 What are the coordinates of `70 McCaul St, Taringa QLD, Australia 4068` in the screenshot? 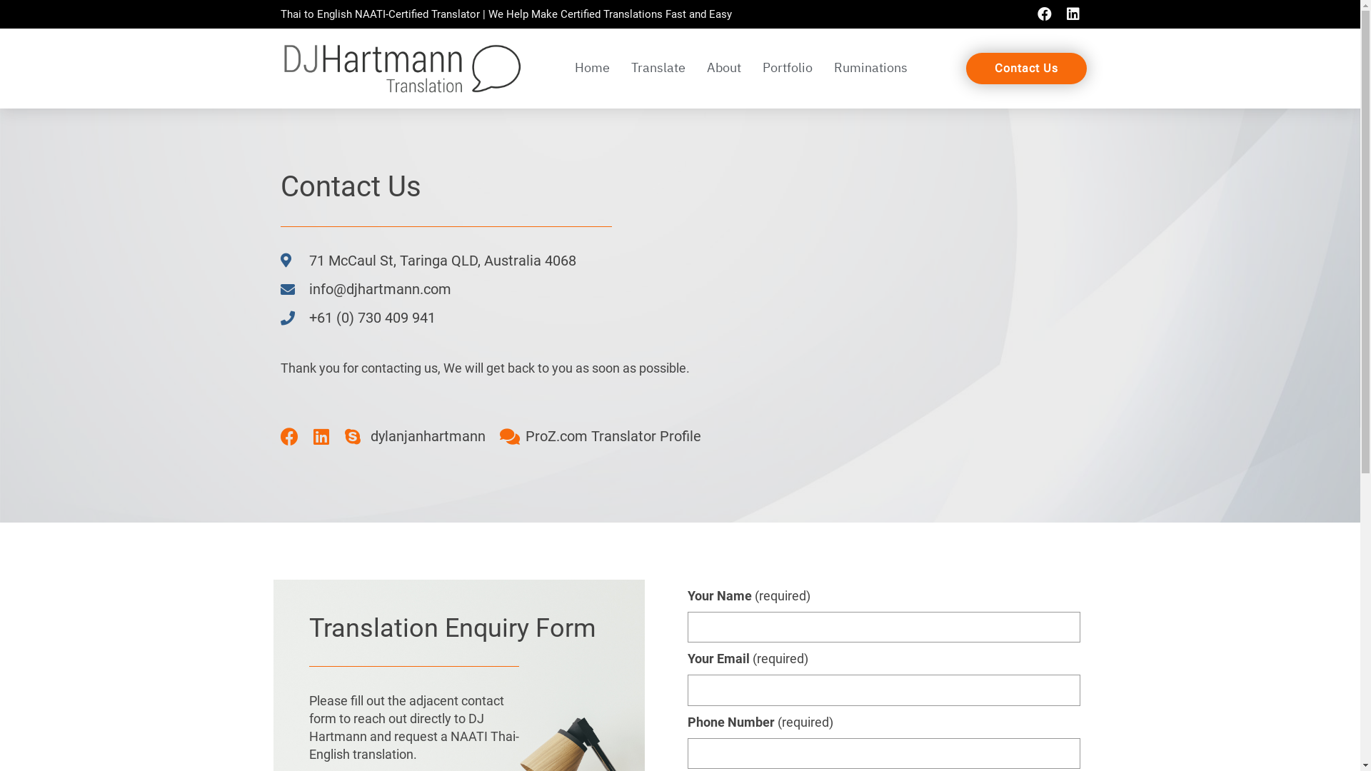 It's located at (924, 316).